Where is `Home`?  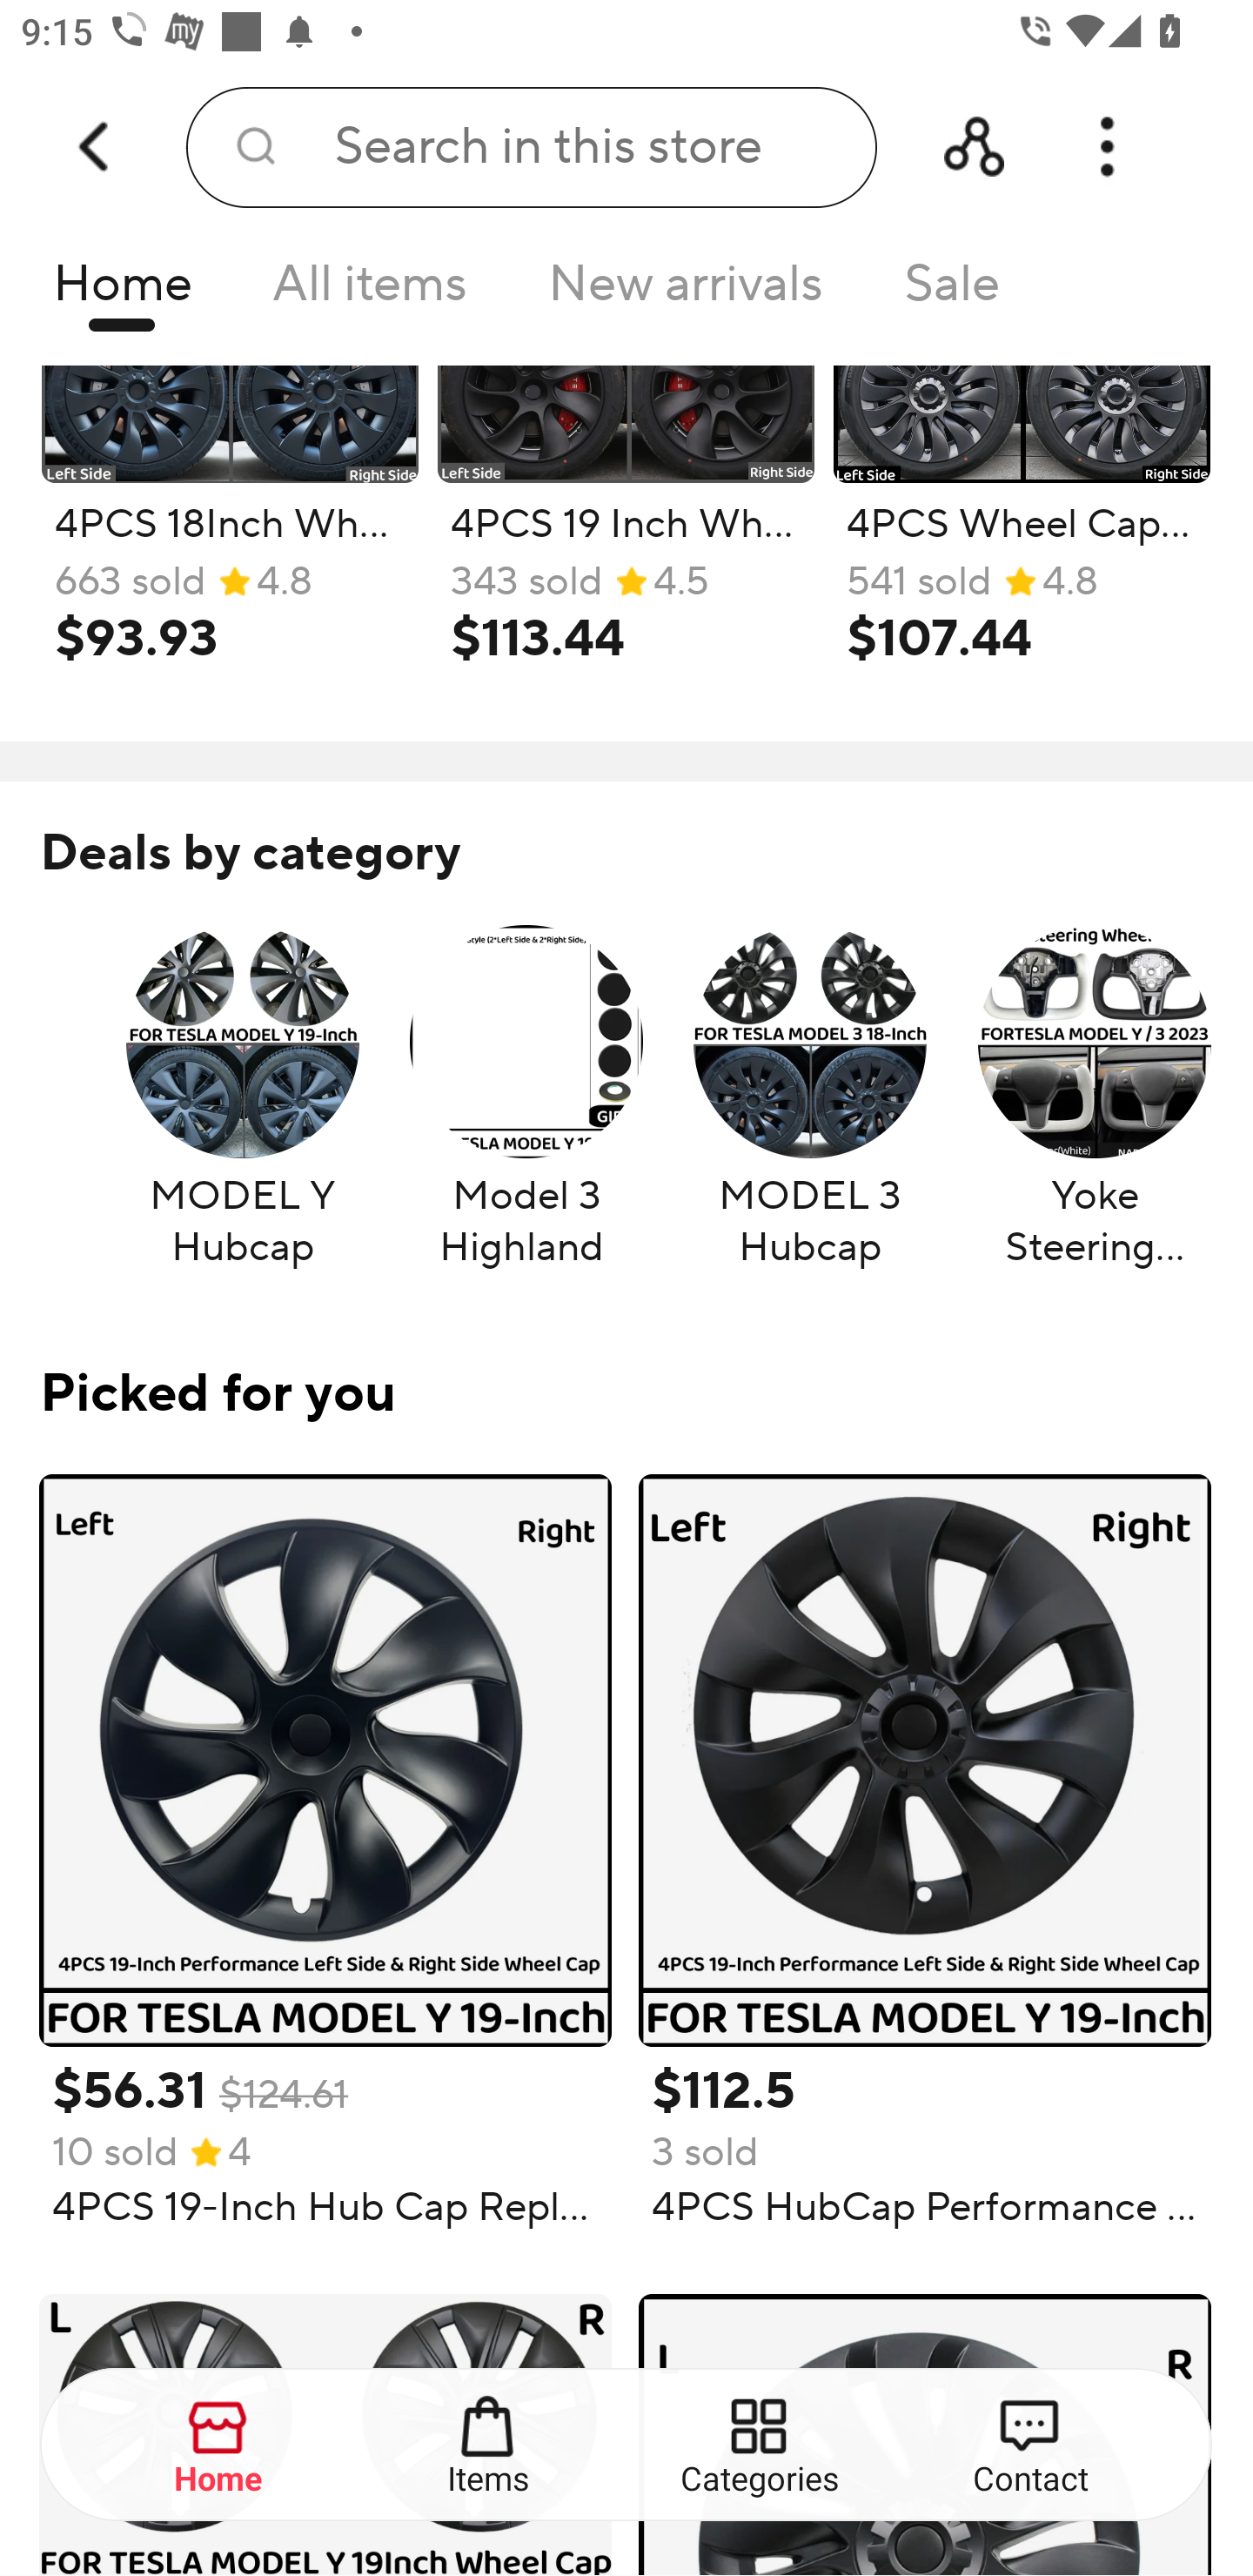 Home is located at coordinates (219, 2445).